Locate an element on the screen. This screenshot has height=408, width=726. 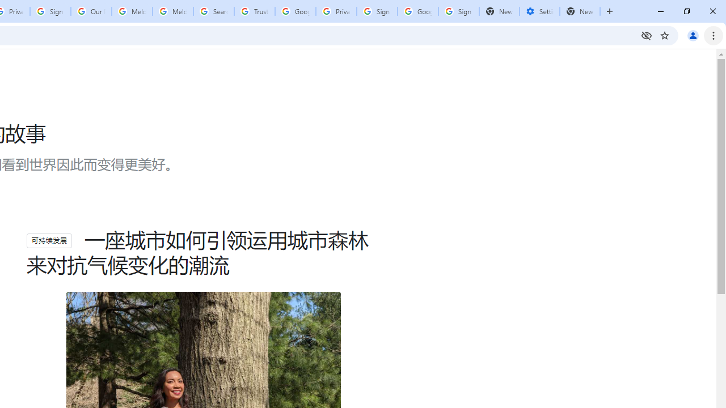
Sign in - Google Accounts is located at coordinates (377, 11).